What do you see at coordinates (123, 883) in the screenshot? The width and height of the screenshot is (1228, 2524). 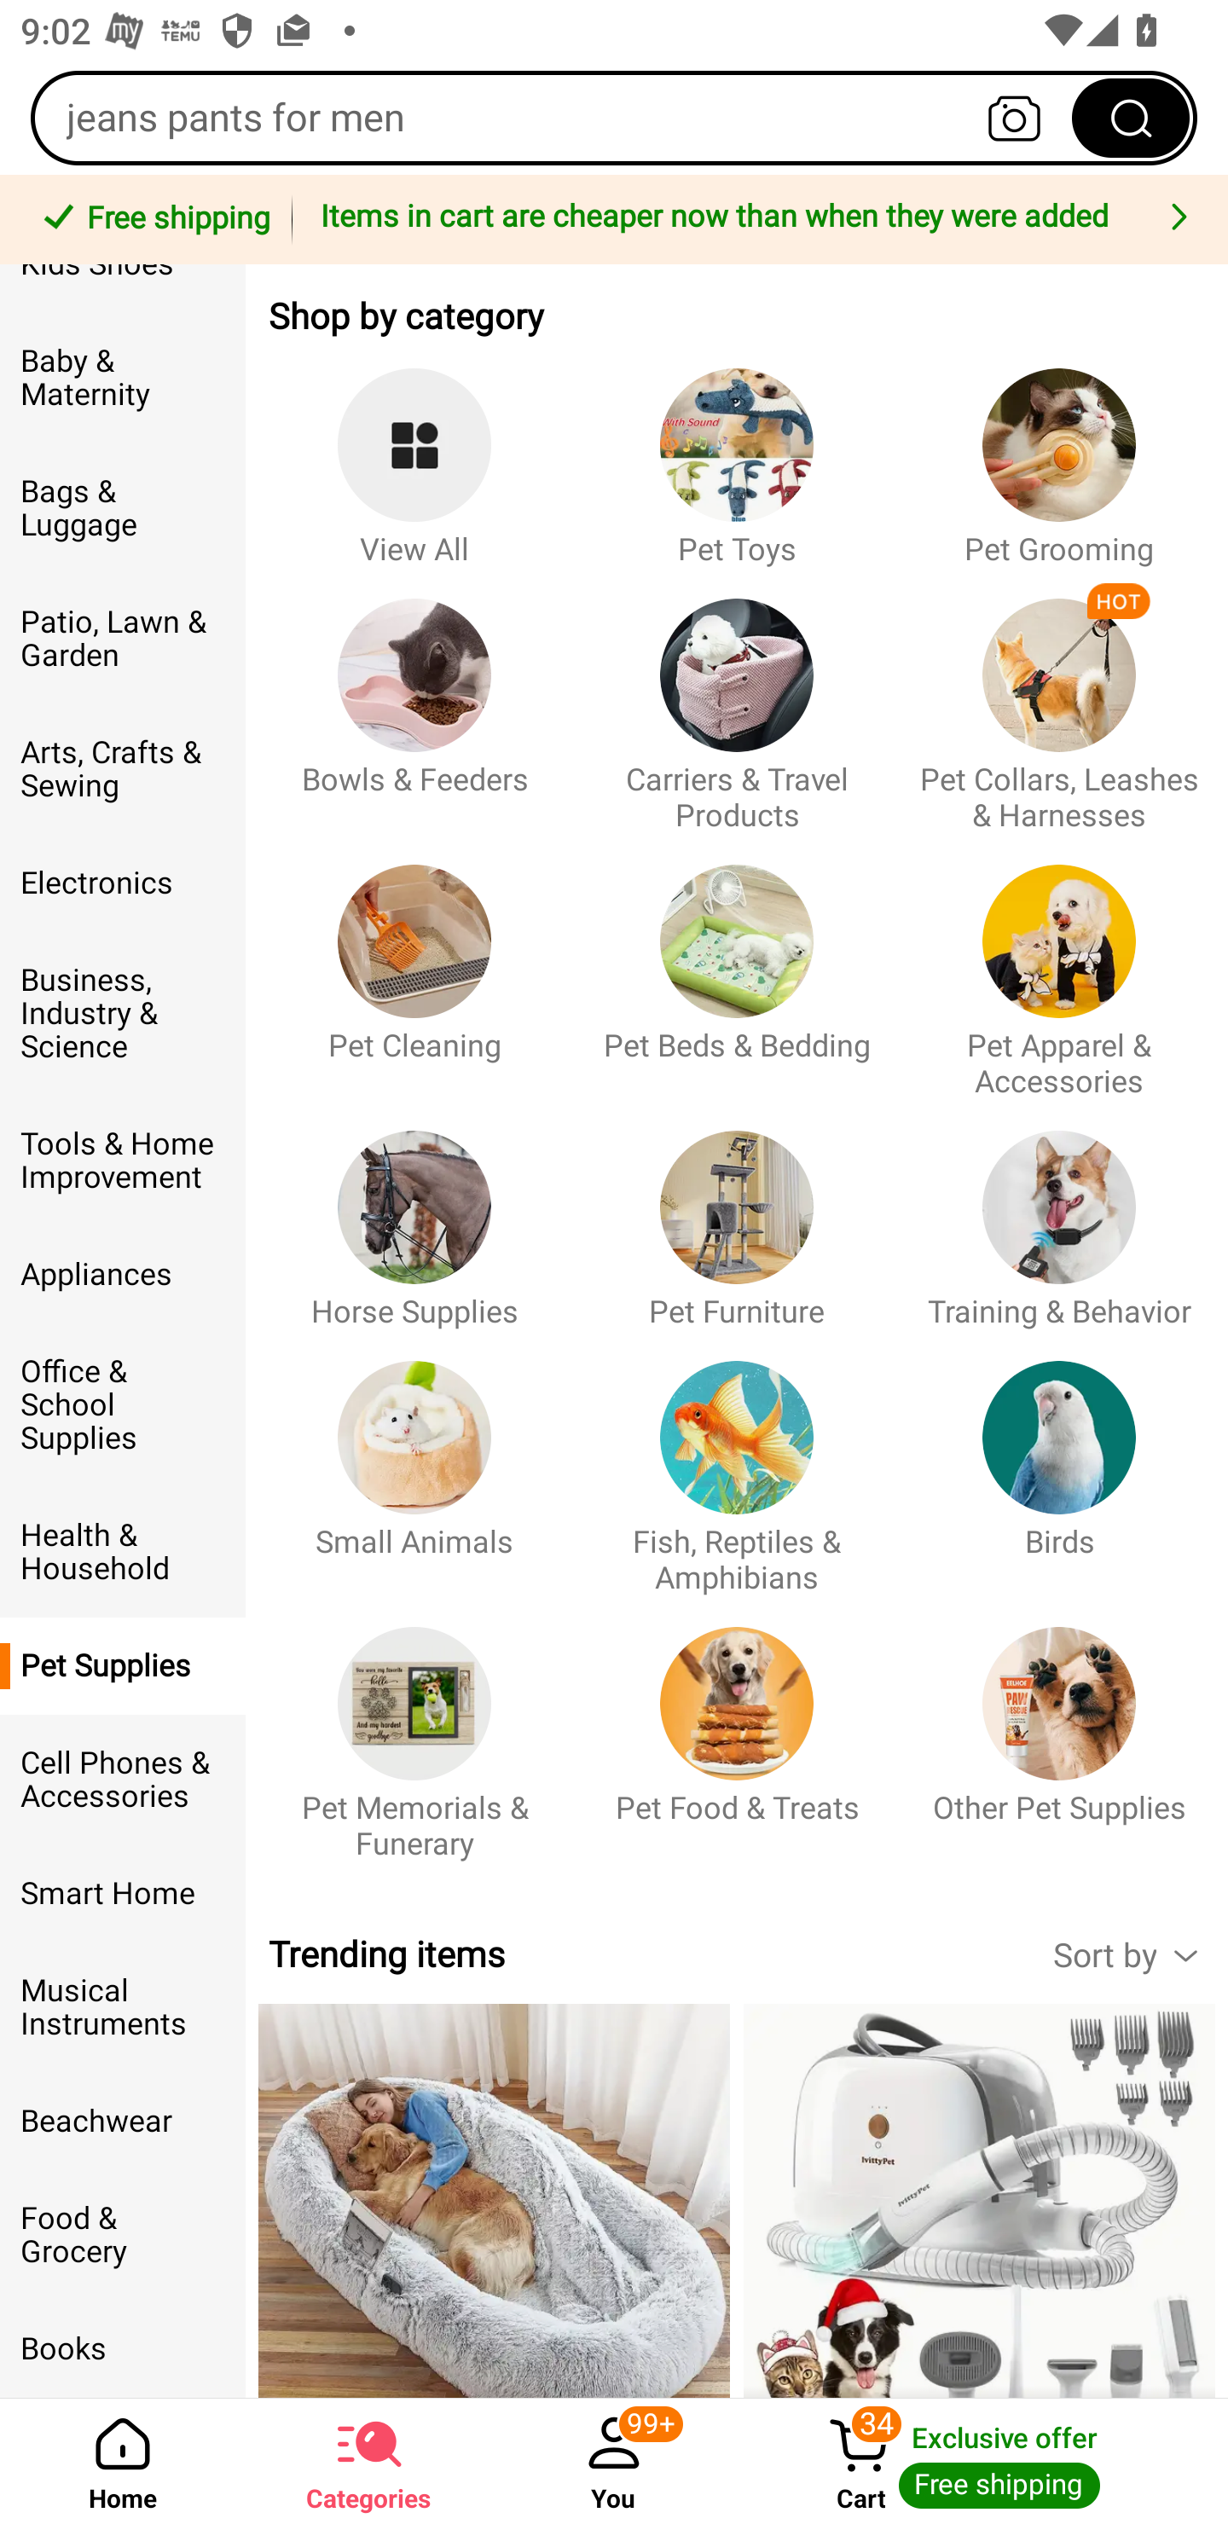 I see `Electronics` at bounding box center [123, 883].